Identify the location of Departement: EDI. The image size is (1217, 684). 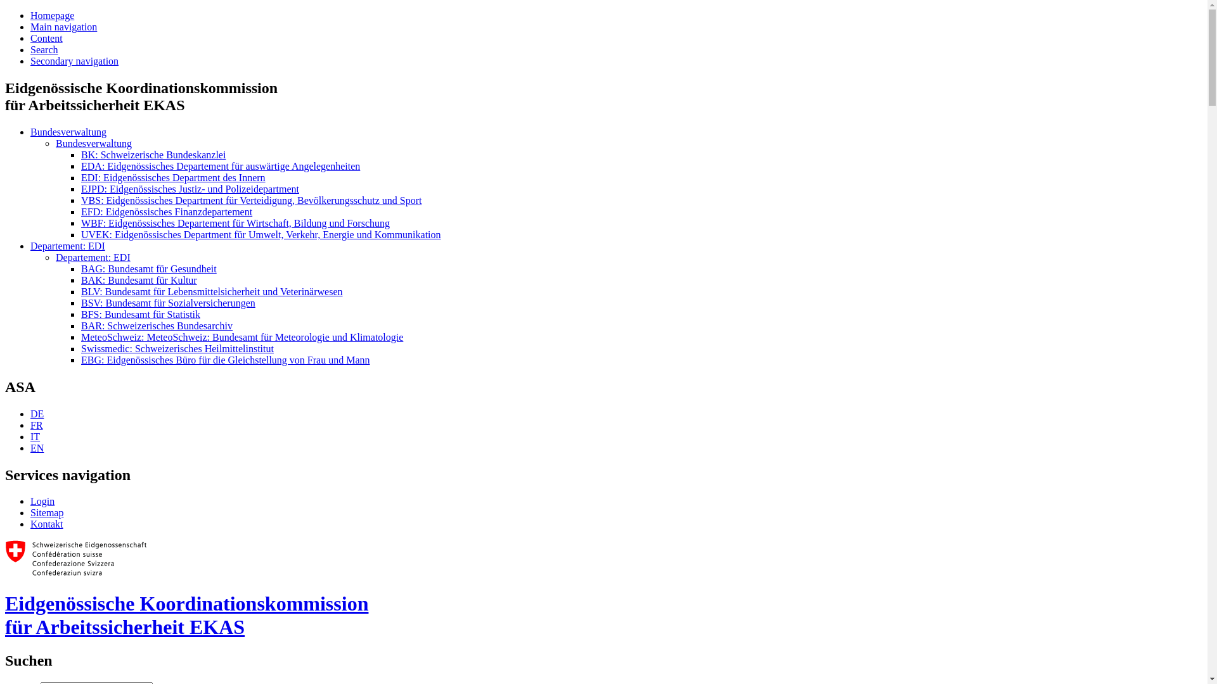
(68, 246).